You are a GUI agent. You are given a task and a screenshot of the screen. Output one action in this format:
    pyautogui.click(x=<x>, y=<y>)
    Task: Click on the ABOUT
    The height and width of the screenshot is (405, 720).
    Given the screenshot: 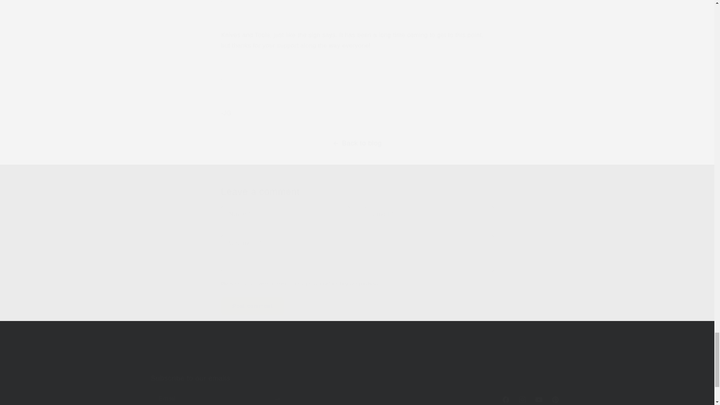 What is the action you would take?
    pyautogui.click(x=349, y=363)
    